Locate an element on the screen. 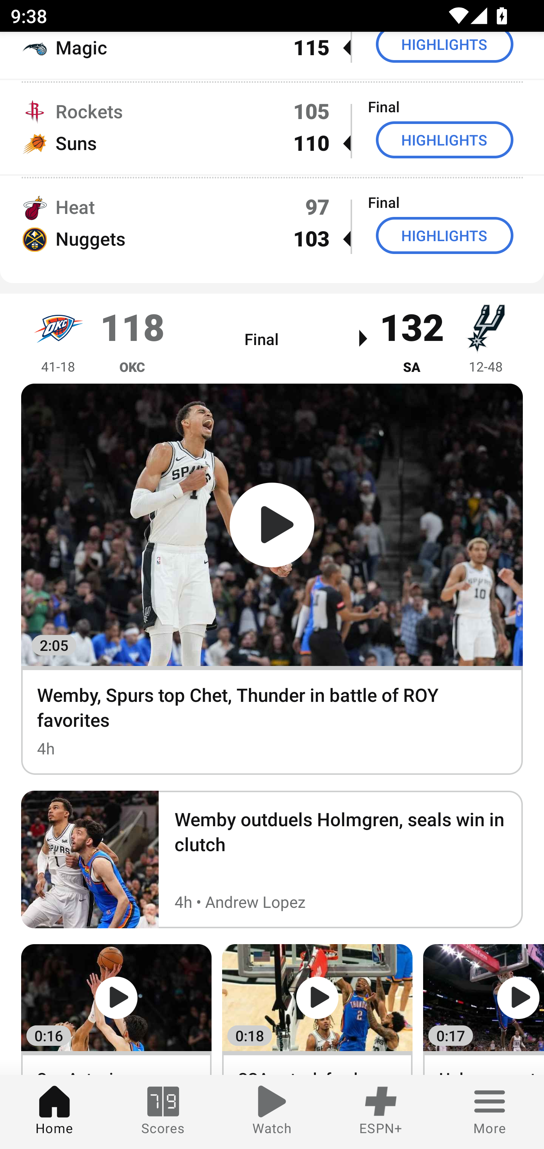 This screenshot has width=544, height=1149.  0:18 SGA puts defender on a poster is located at coordinates (317, 1010).